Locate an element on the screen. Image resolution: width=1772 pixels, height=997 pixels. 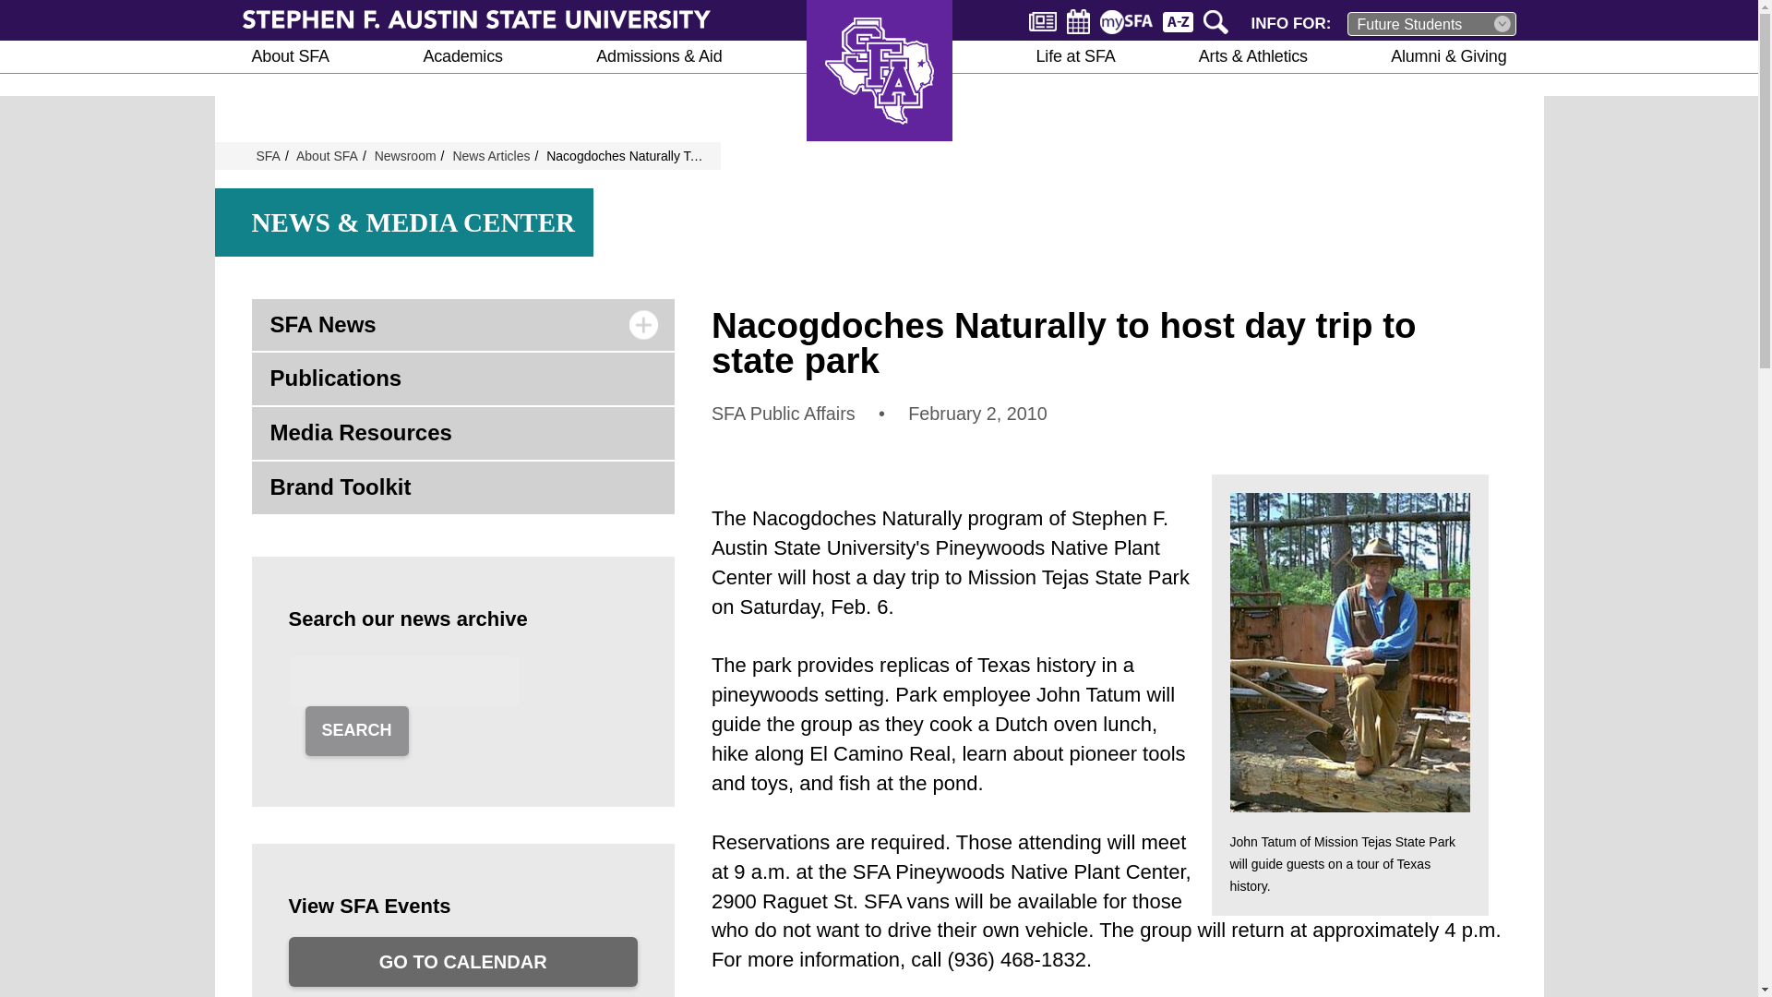
Search  is located at coordinates (1218, 20).